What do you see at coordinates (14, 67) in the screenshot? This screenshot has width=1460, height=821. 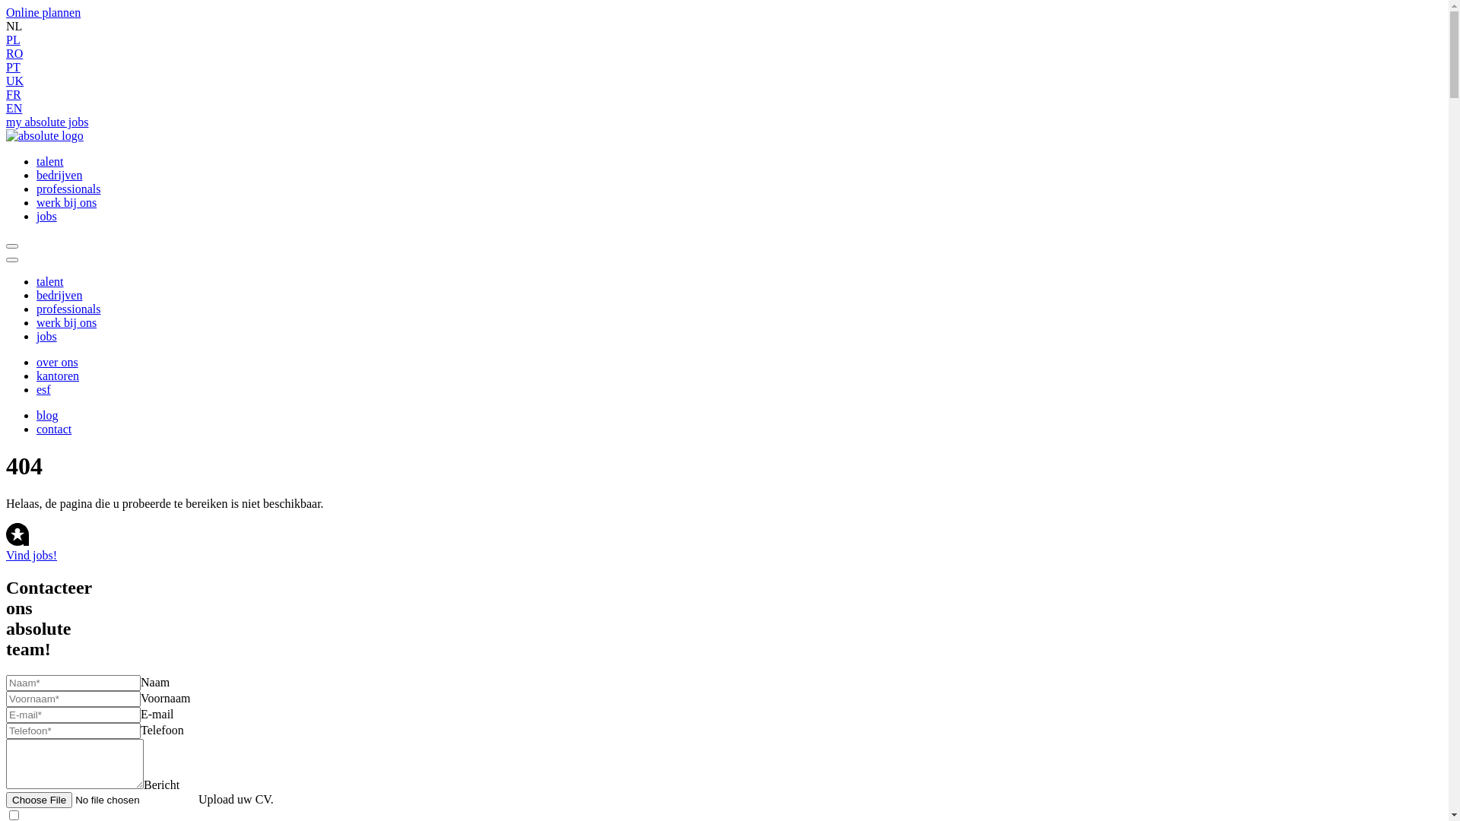 I see `PT` at bounding box center [14, 67].